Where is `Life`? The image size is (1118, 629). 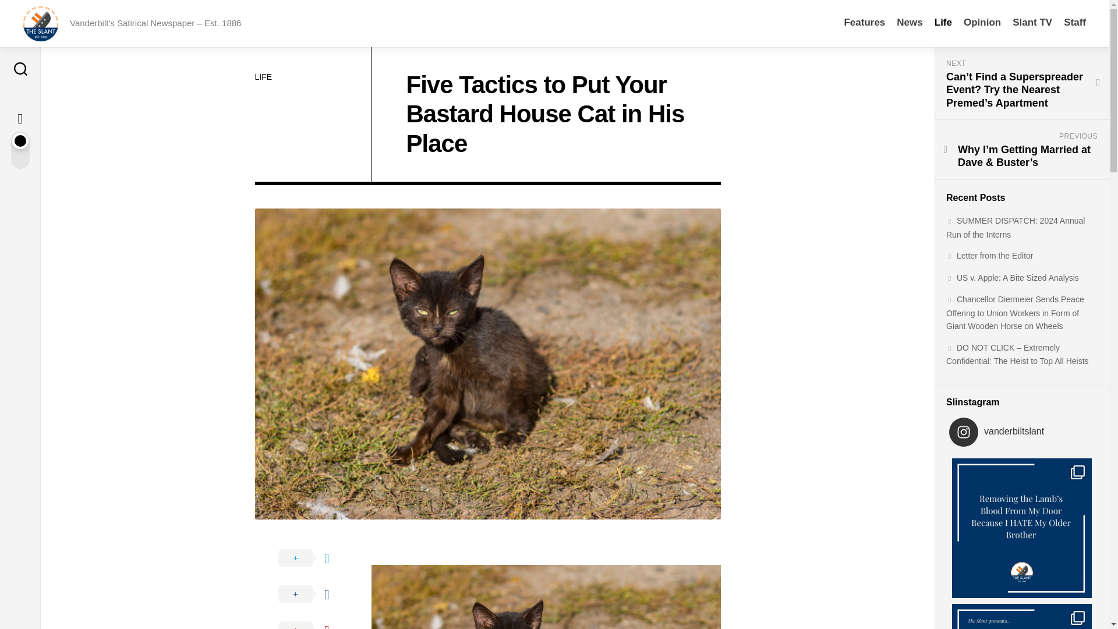 Life is located at coordinates (943, 22).